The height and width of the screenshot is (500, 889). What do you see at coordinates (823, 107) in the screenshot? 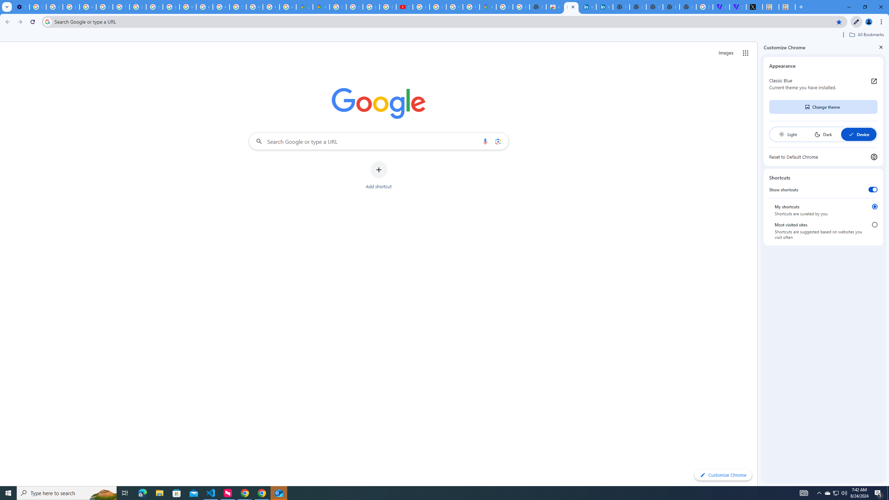
I see `Change theme` at bounding box center [823, 107].